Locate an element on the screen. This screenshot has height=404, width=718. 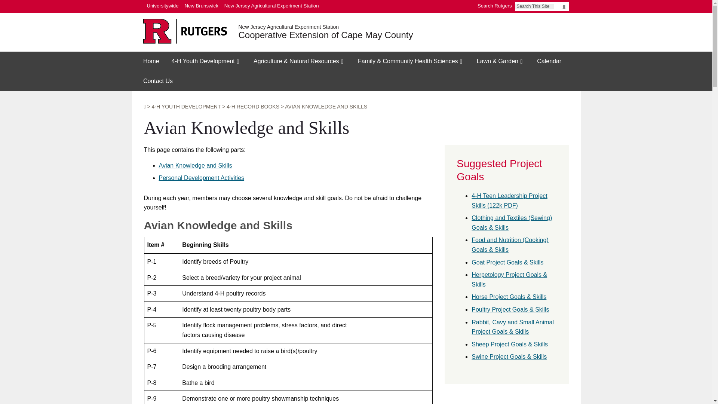
Home is located at coordinates (151, 61).